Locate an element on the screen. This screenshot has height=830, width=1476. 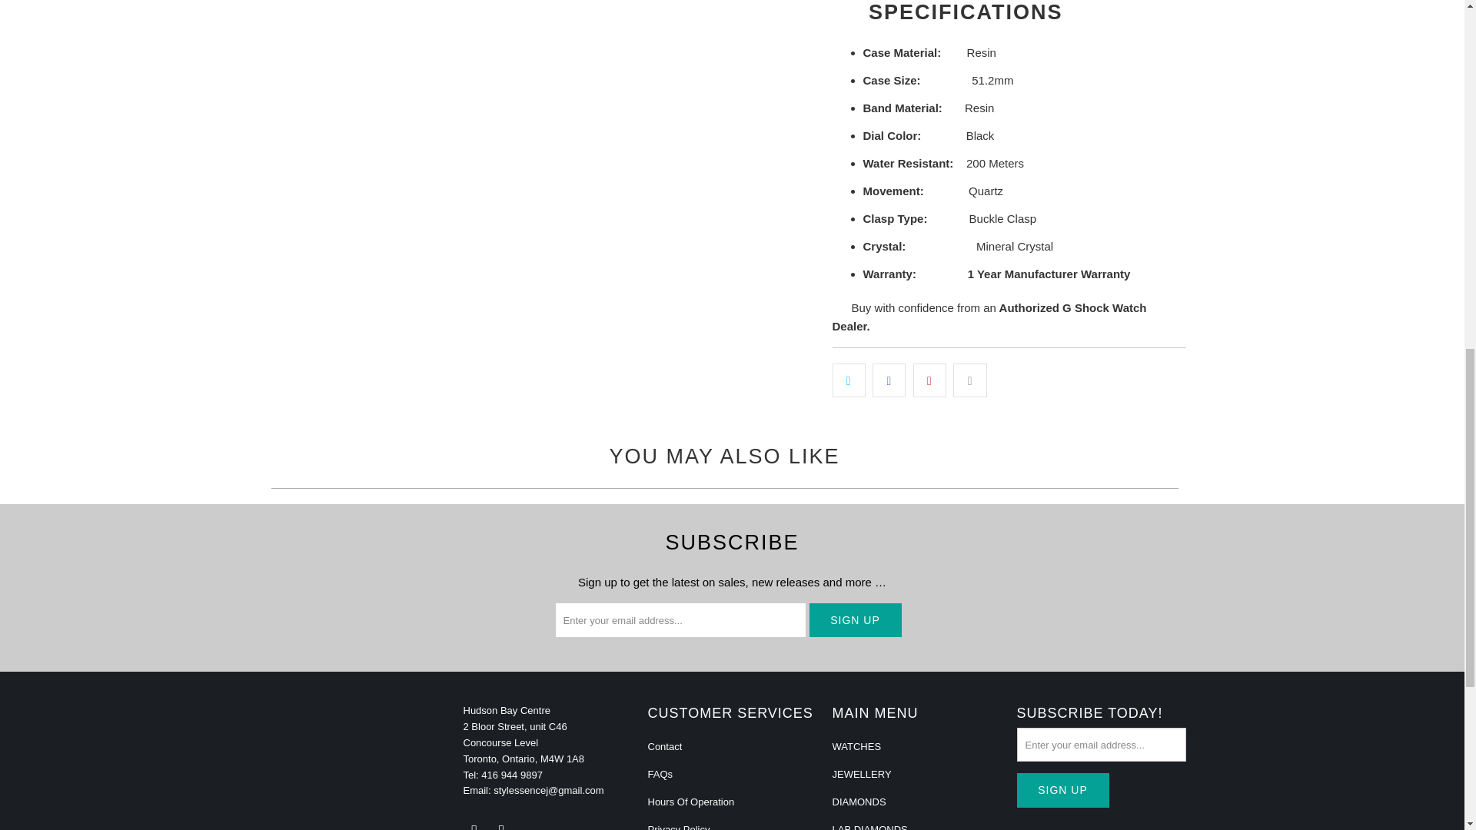
Sign Up is located at coordinates (1062, 790).